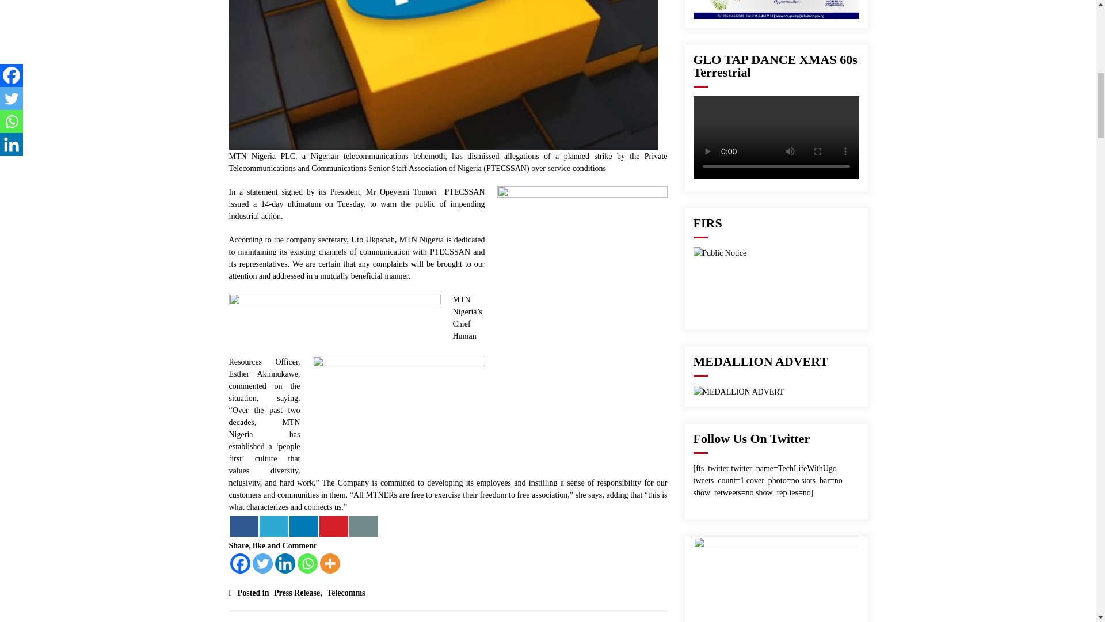 The image size is (1105, 622). I want to click on Share On Twitter, so click(273, 526).